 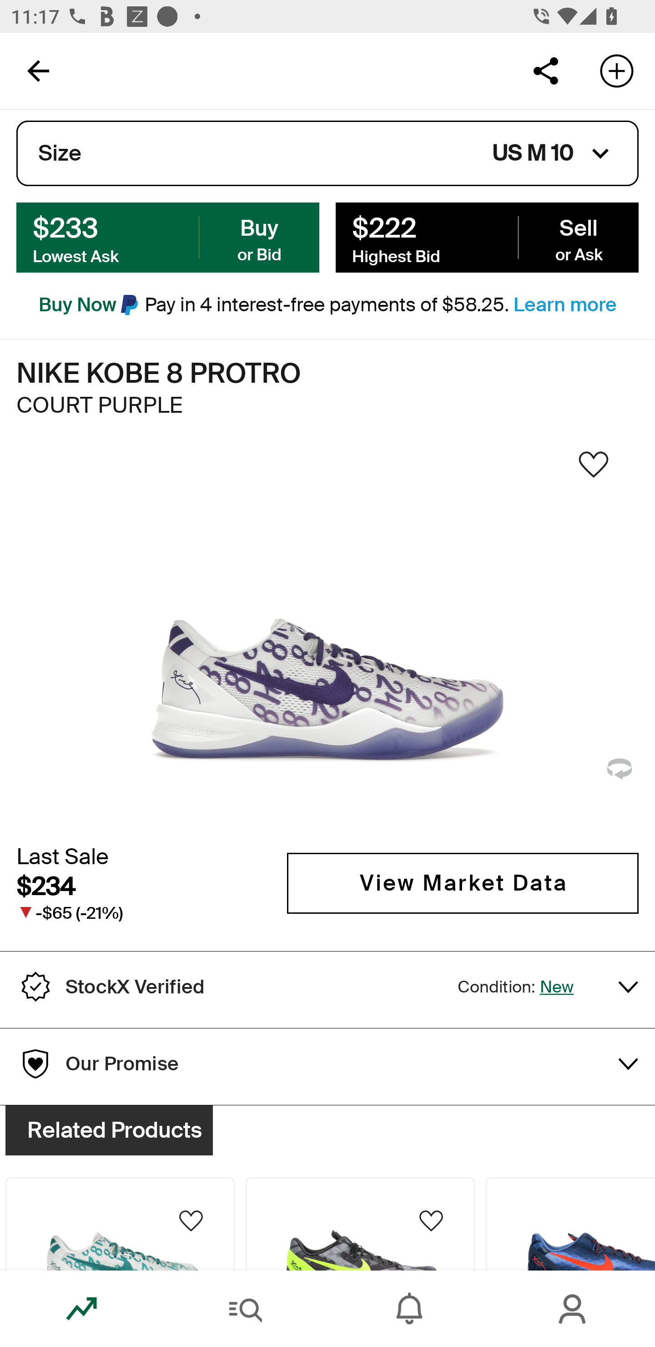 I want to click on Search, so click(x=246, y=1309).